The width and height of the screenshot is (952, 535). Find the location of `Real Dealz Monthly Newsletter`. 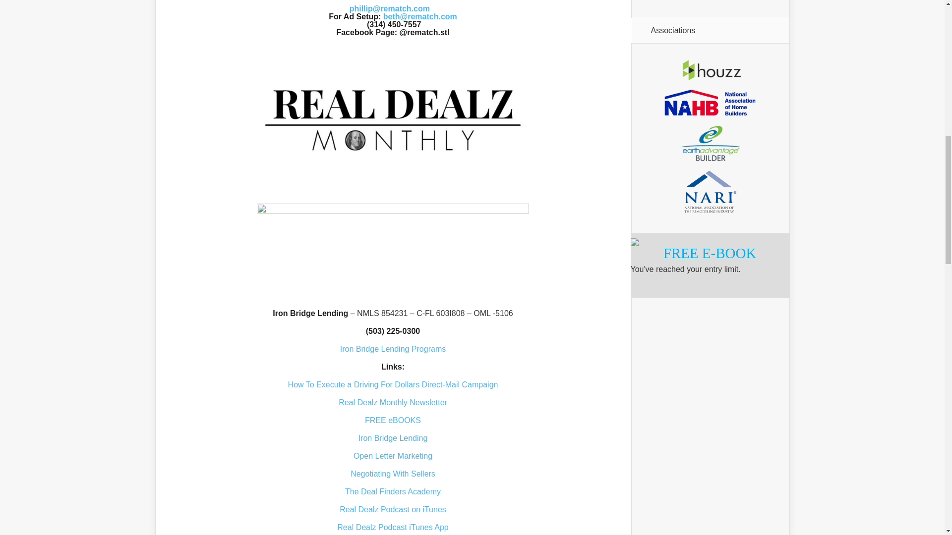

Real Dealz Monthly Newsletter is located at coordinates (393, 402).